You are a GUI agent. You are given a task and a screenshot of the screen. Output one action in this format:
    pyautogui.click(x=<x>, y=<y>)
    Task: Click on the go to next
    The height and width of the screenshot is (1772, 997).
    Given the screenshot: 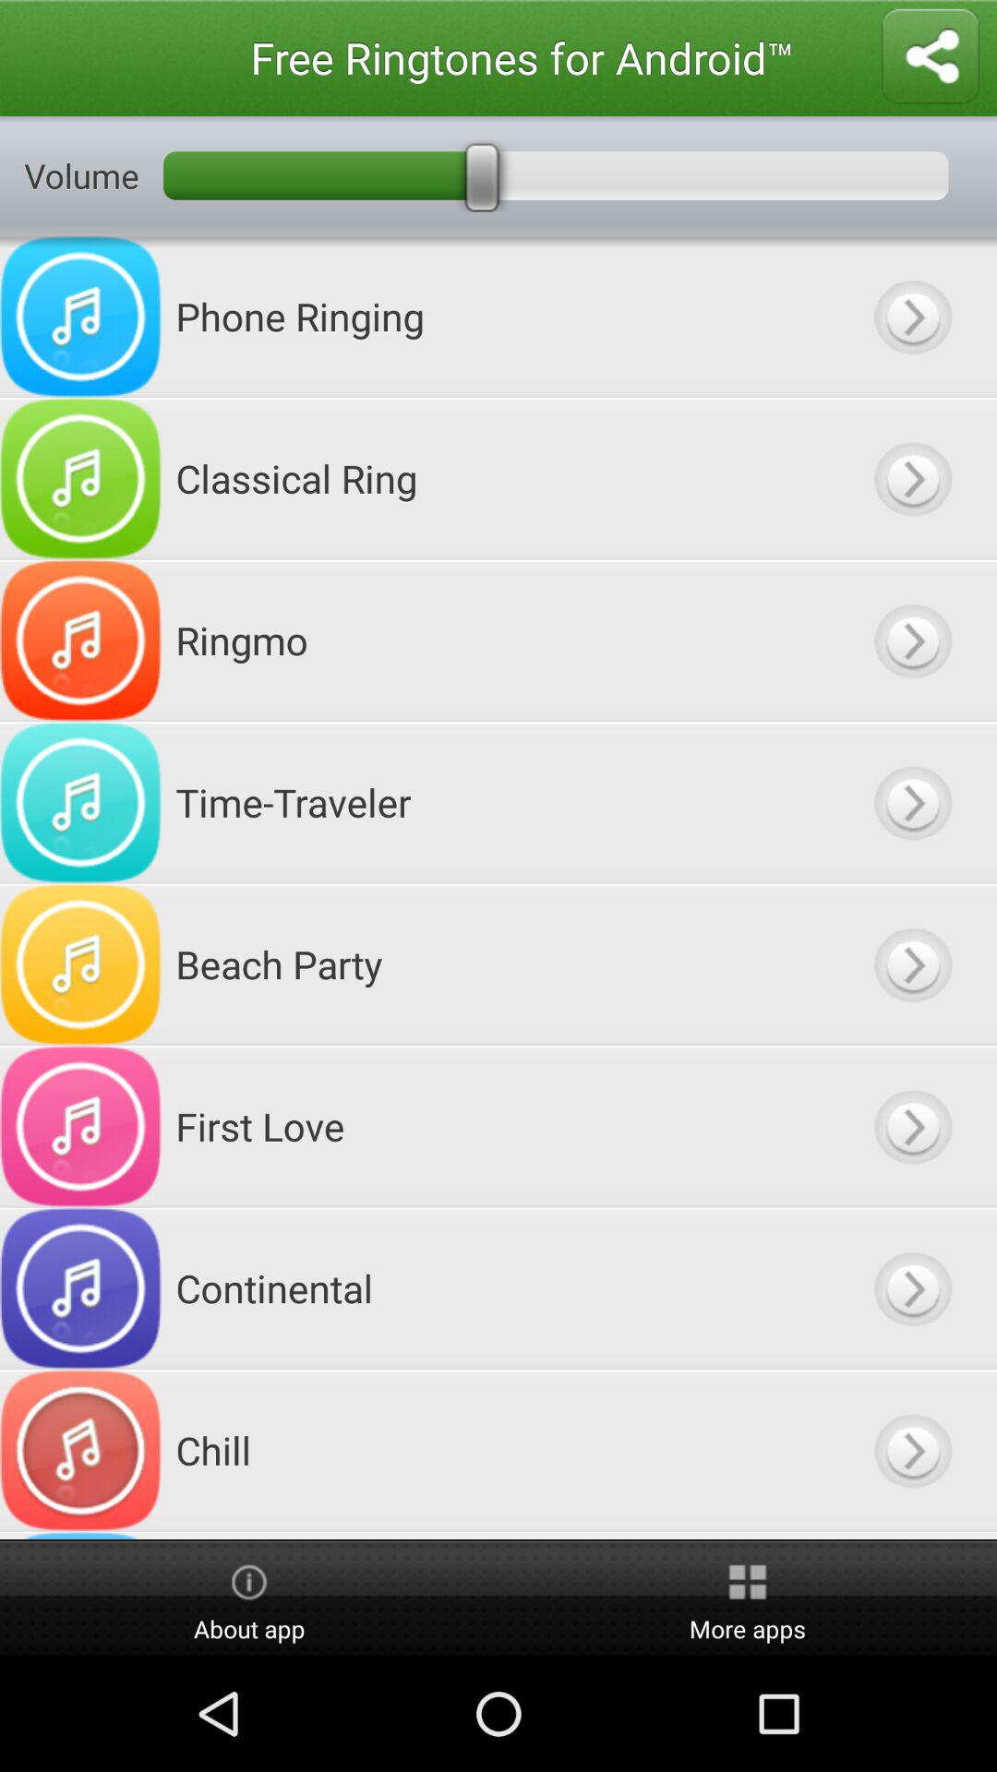 What is the action you would take?
    pyautogui.click(x=912, y=1536)
    